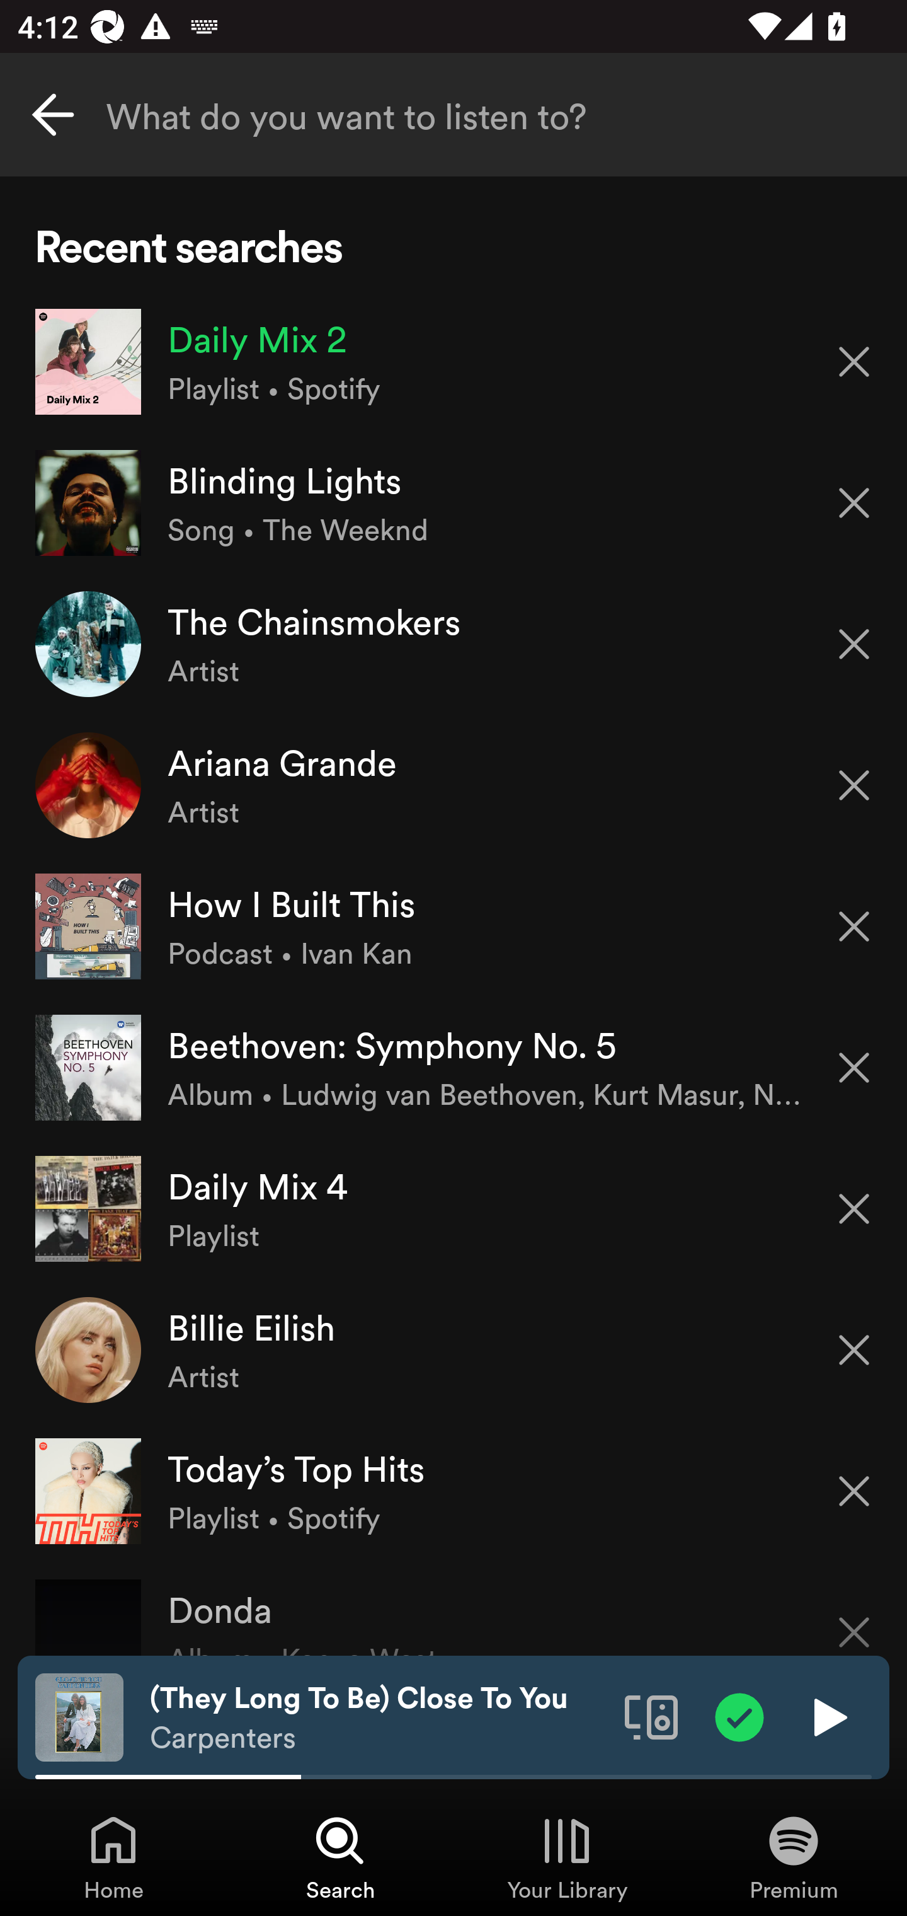  What do you see at coordinates (453, 926) in the screenshot?
I see `How I Built This Podcast • Ivan Kan Remove` at bounding box center [453, 926].